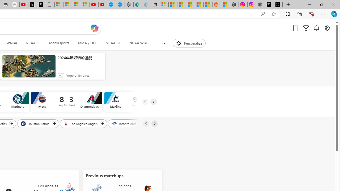  Describe the element at coordinates (77, 75) in the screenshot. I see `Forge of Empires` at that location.